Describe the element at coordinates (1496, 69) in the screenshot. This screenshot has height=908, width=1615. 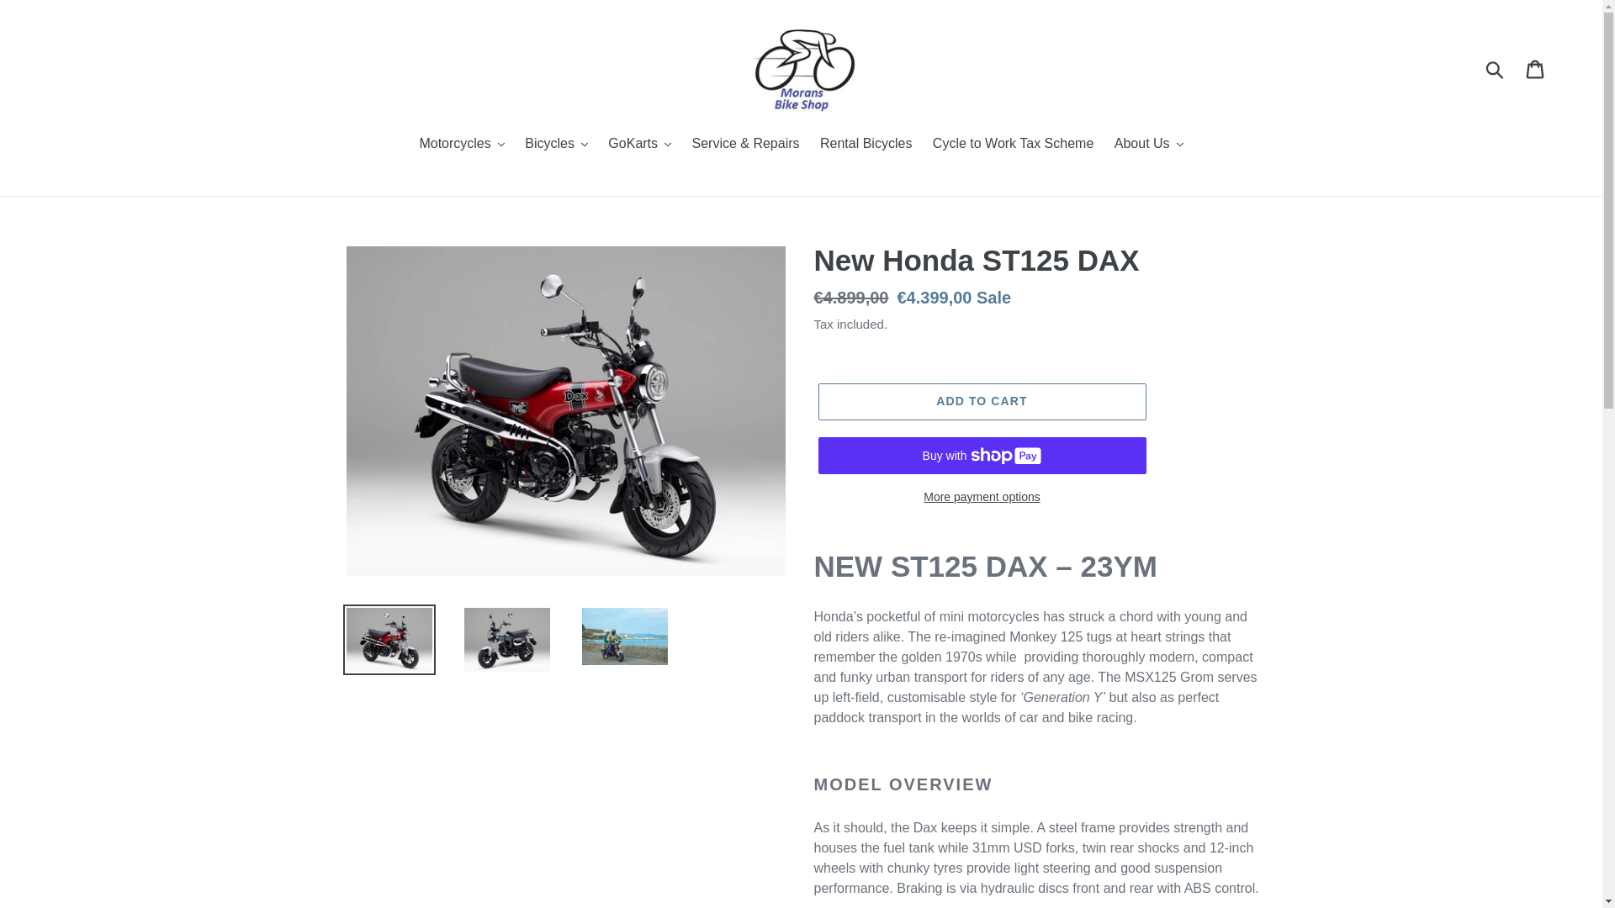
I see `Submit` at that location.